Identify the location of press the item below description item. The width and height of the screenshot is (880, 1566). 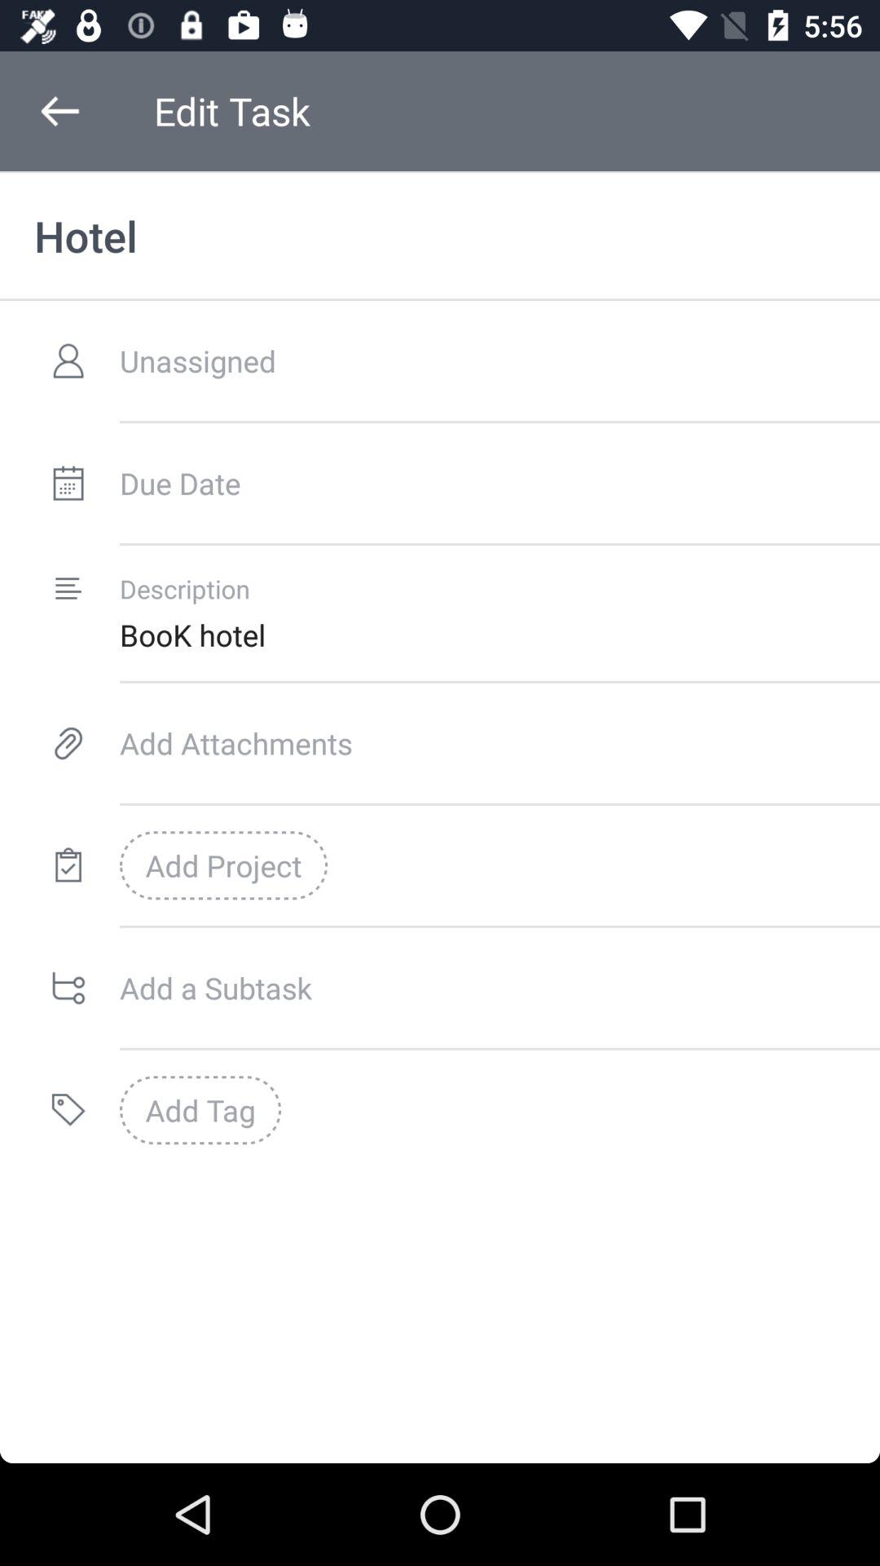
(499, 635).